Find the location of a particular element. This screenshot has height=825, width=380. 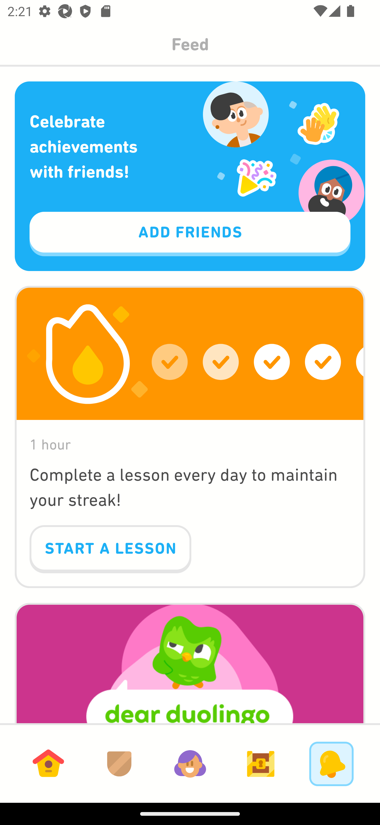

ADD FRIENDS is located at coordinates (190, 234).